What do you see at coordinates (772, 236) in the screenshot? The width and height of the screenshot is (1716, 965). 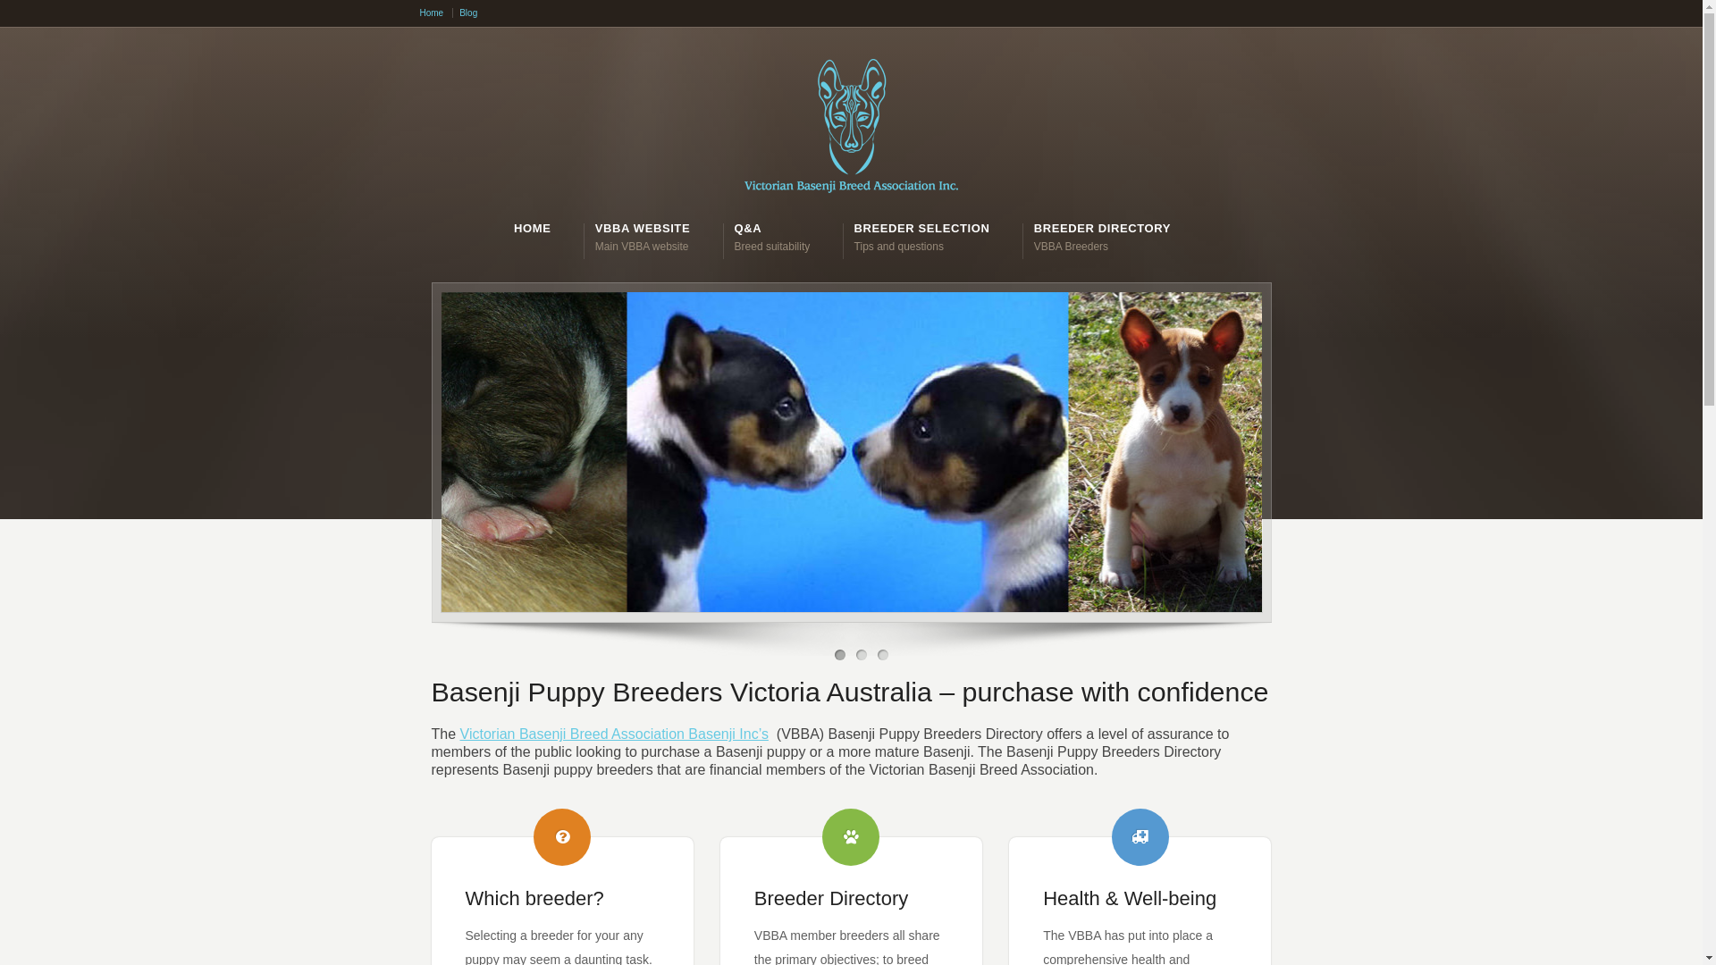 I see `Q&A
Breed suitability` at bounding box center [772, 236].